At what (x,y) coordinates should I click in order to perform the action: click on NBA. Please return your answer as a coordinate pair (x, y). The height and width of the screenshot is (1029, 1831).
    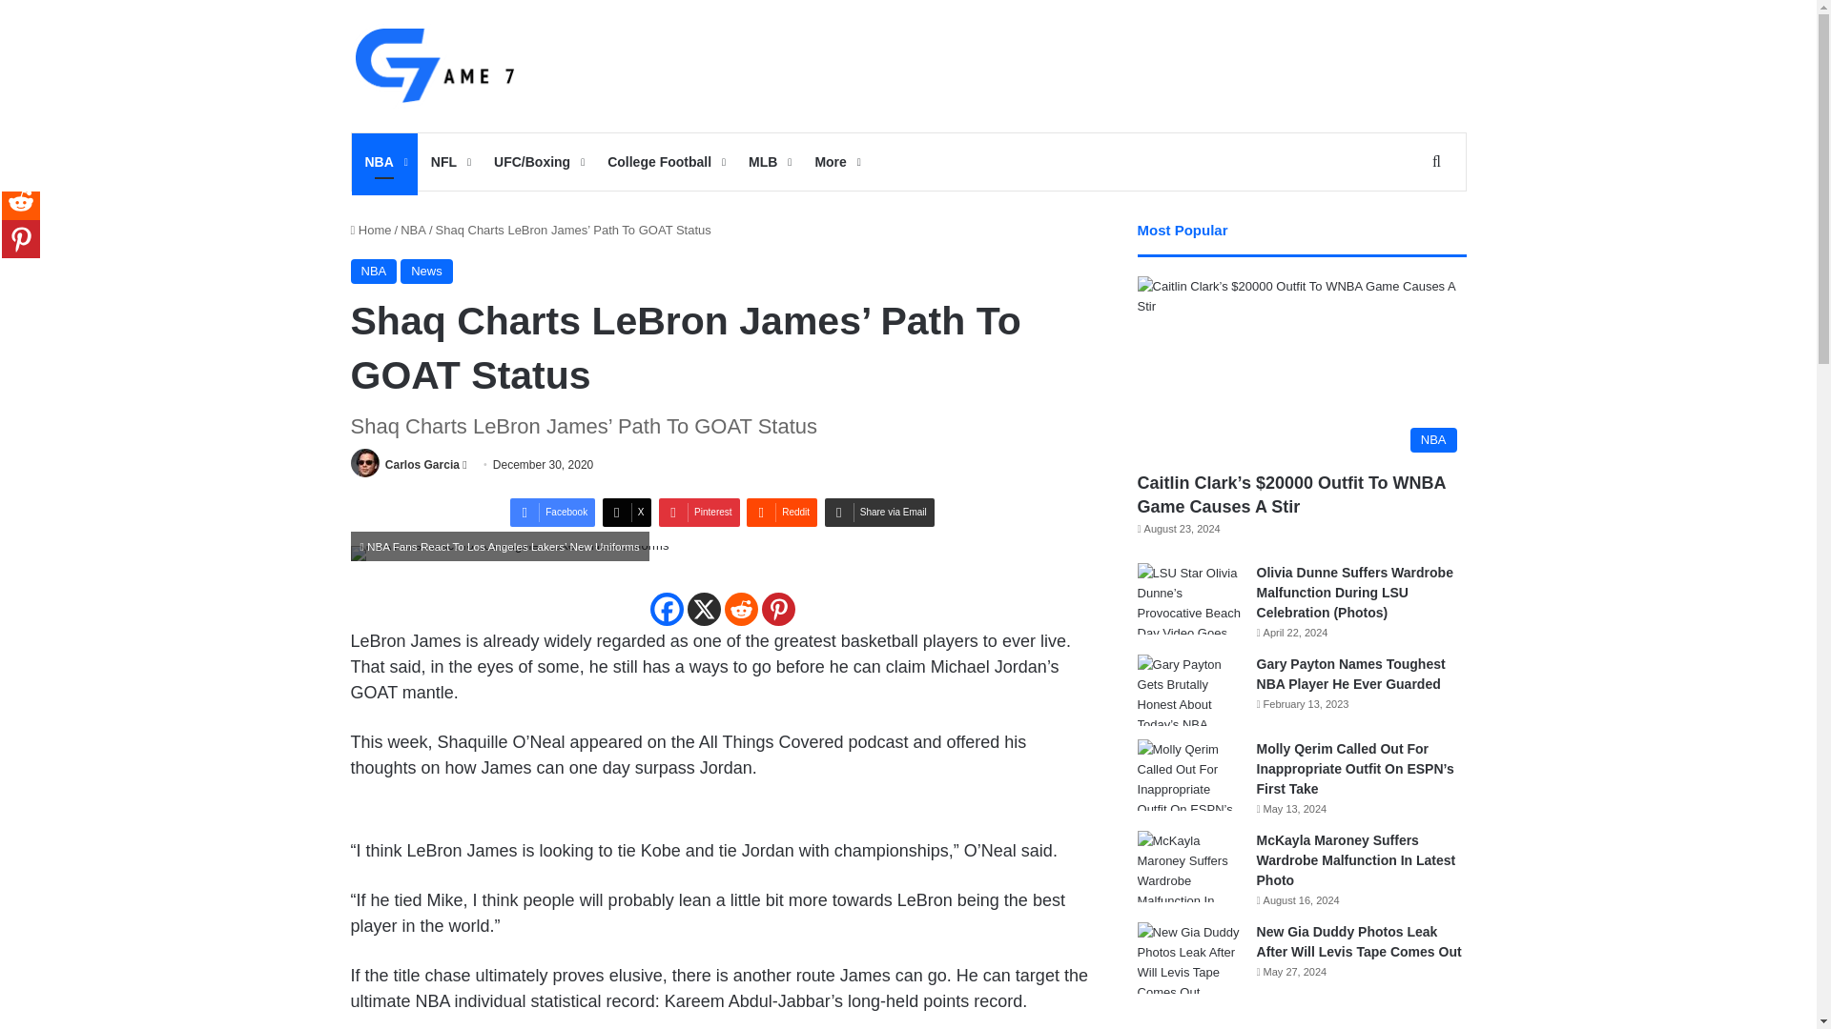
    Looking at the image, I should click on (383, 162).